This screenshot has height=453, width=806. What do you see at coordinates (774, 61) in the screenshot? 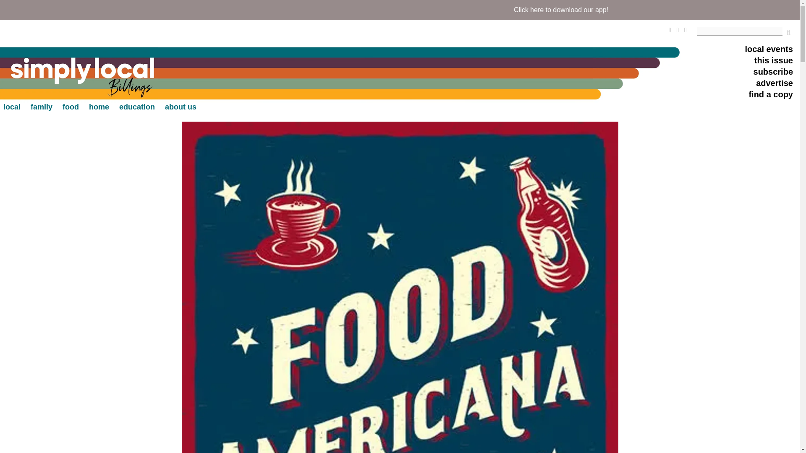
I see `this issue` at bounding box center [774, 61].